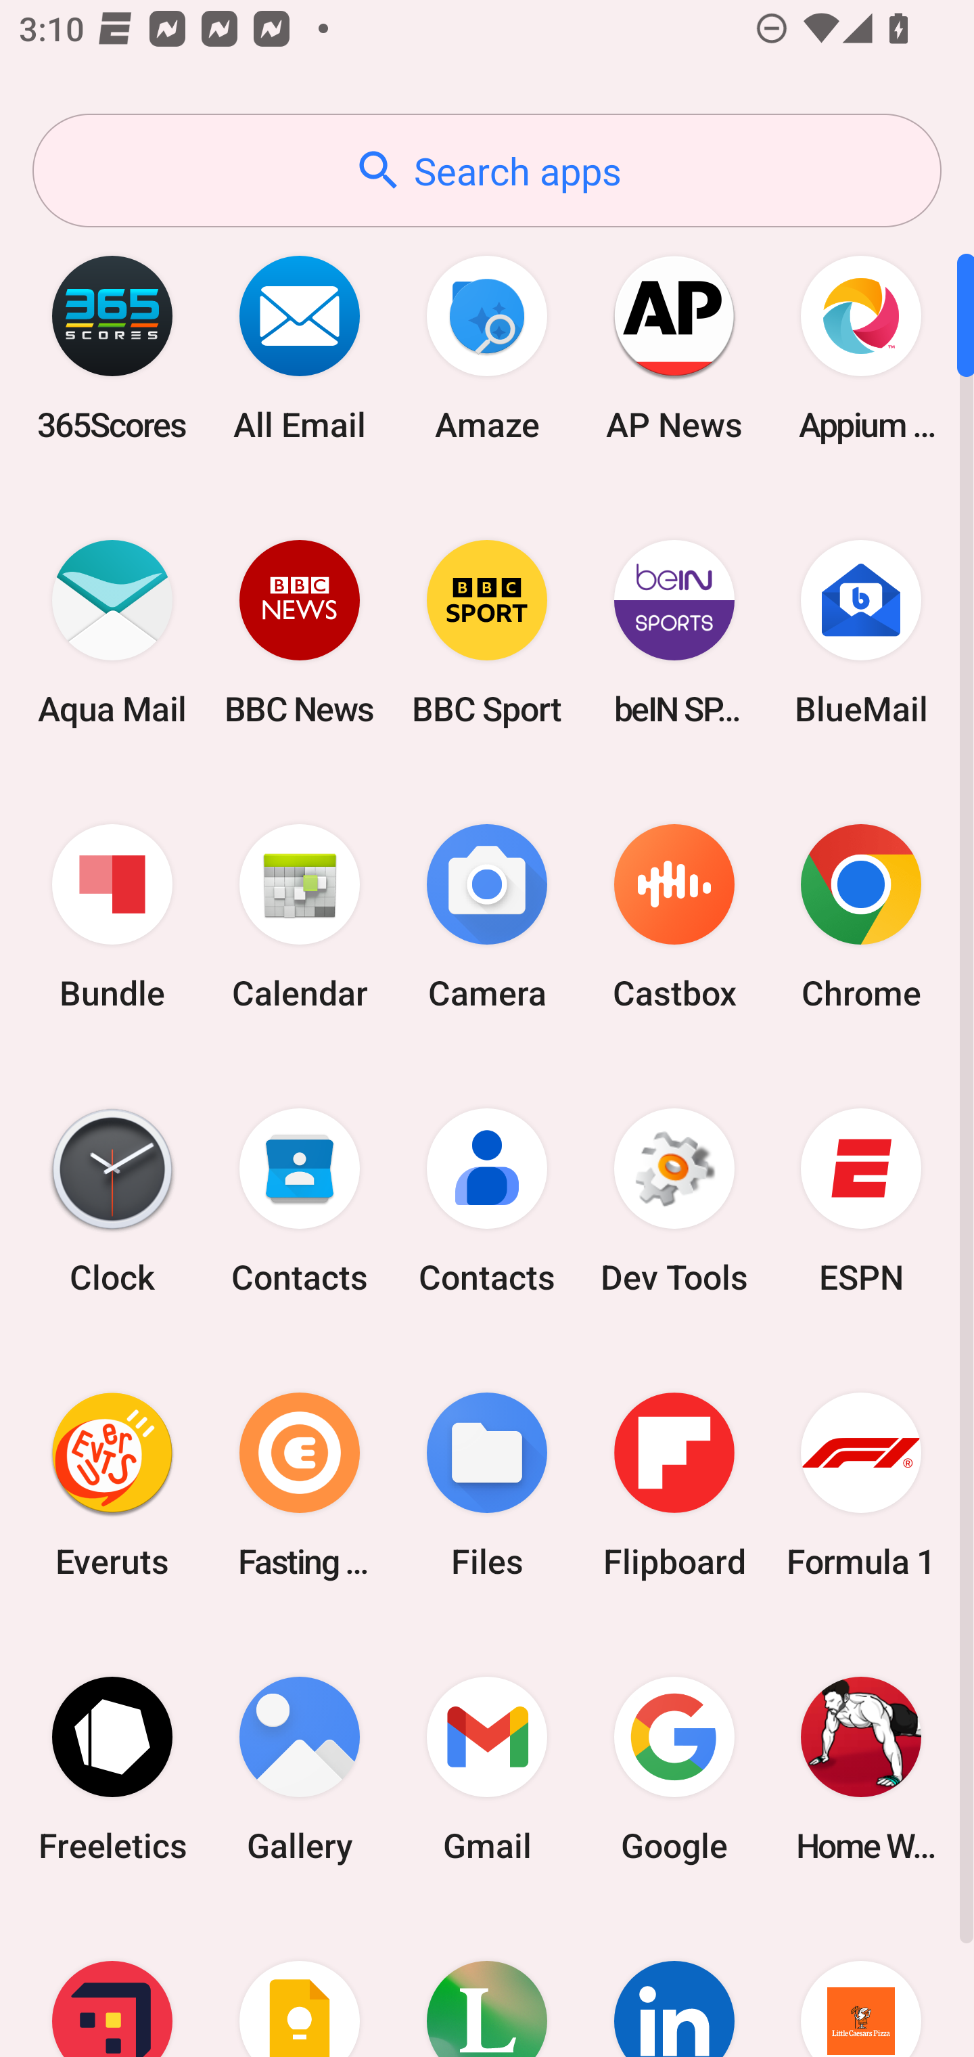 The width and height of the screenshot is (974, 2057). What do you see at coordinates (861, 918) in the screenshot?
I see `Chrome` at bounding box center [861, 918].